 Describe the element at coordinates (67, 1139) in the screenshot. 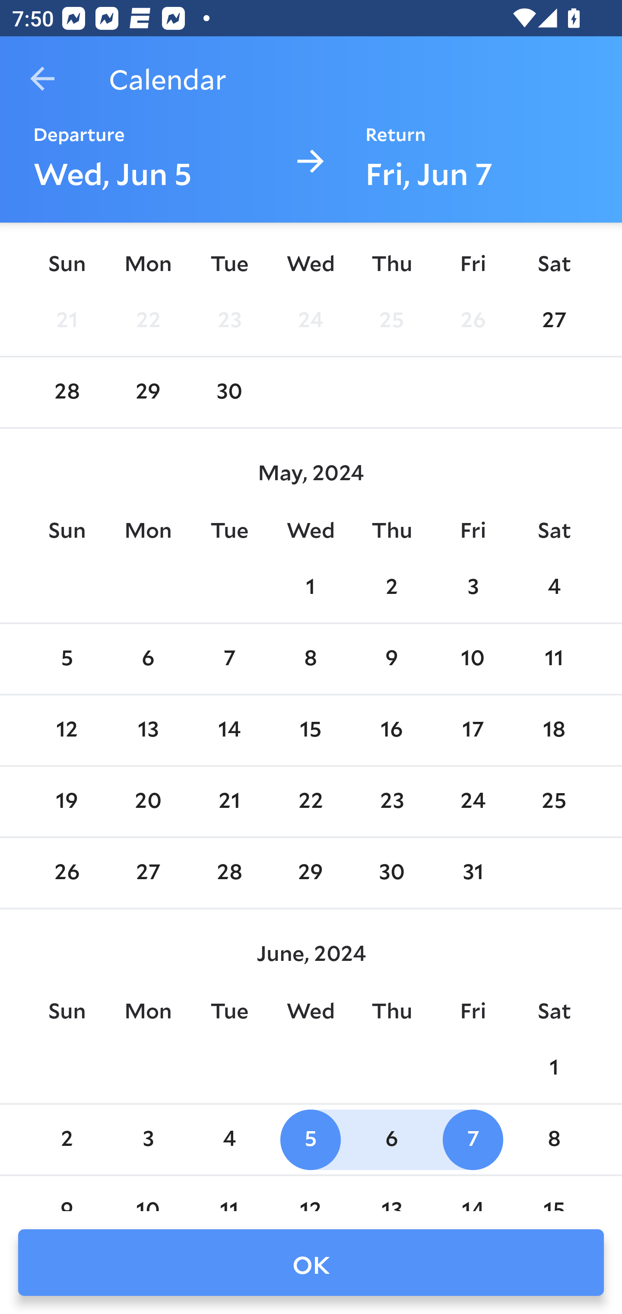

I see `2` at that location.